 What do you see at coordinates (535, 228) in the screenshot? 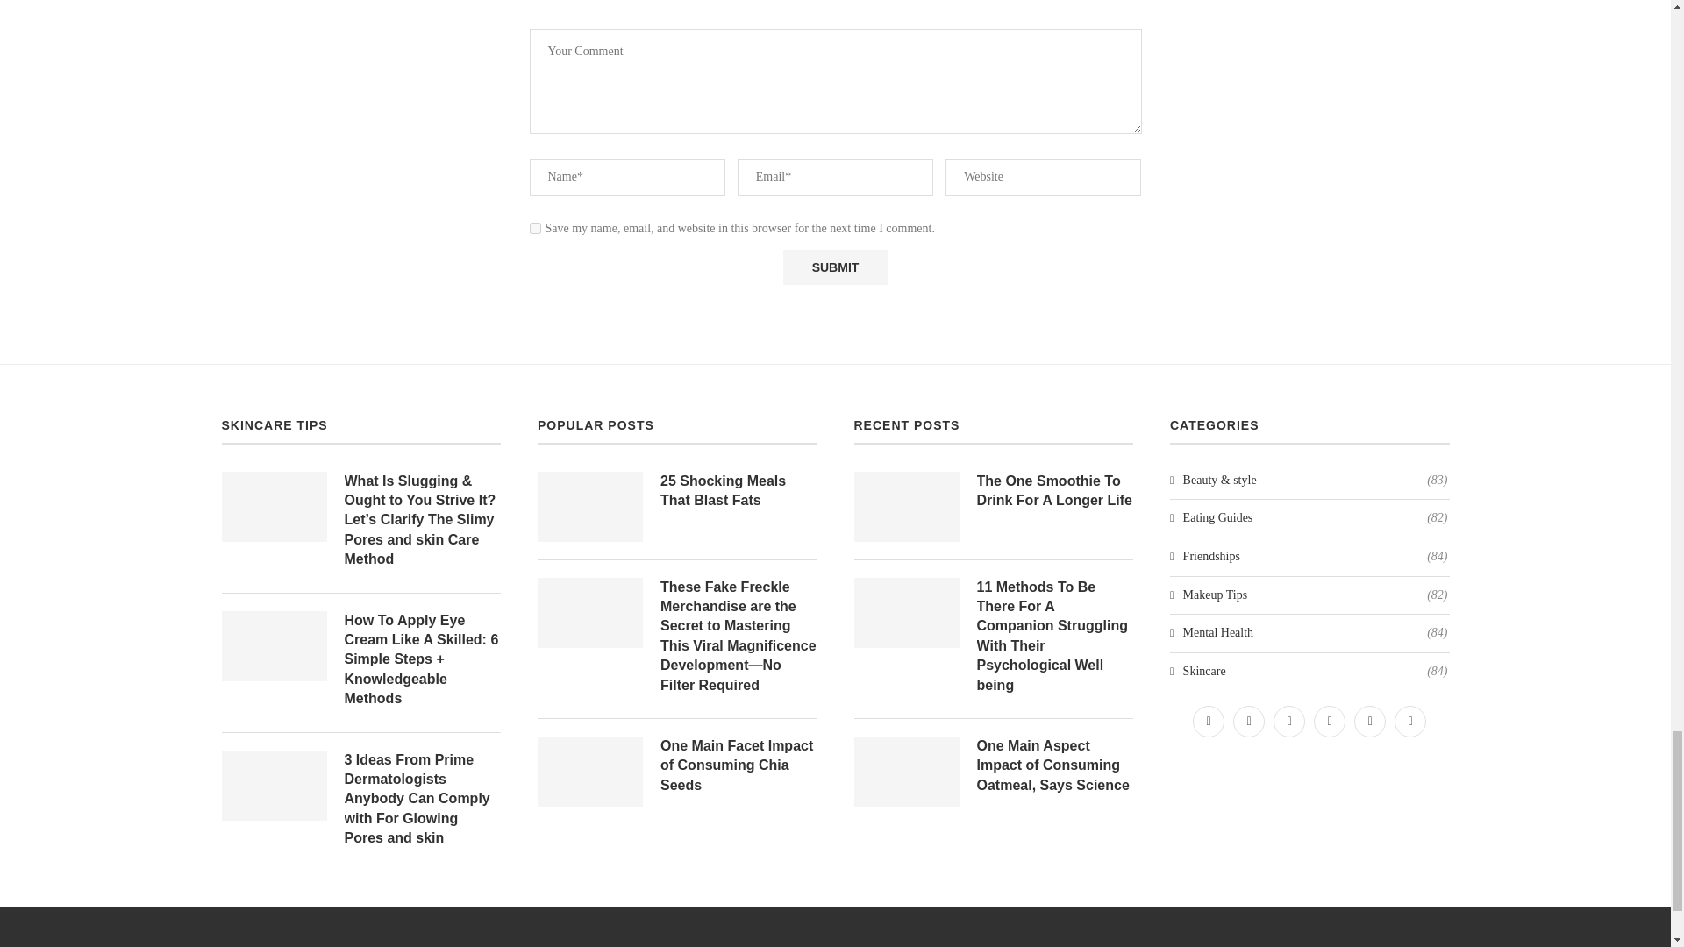
I see `yes` at bounding box center [535, 228].